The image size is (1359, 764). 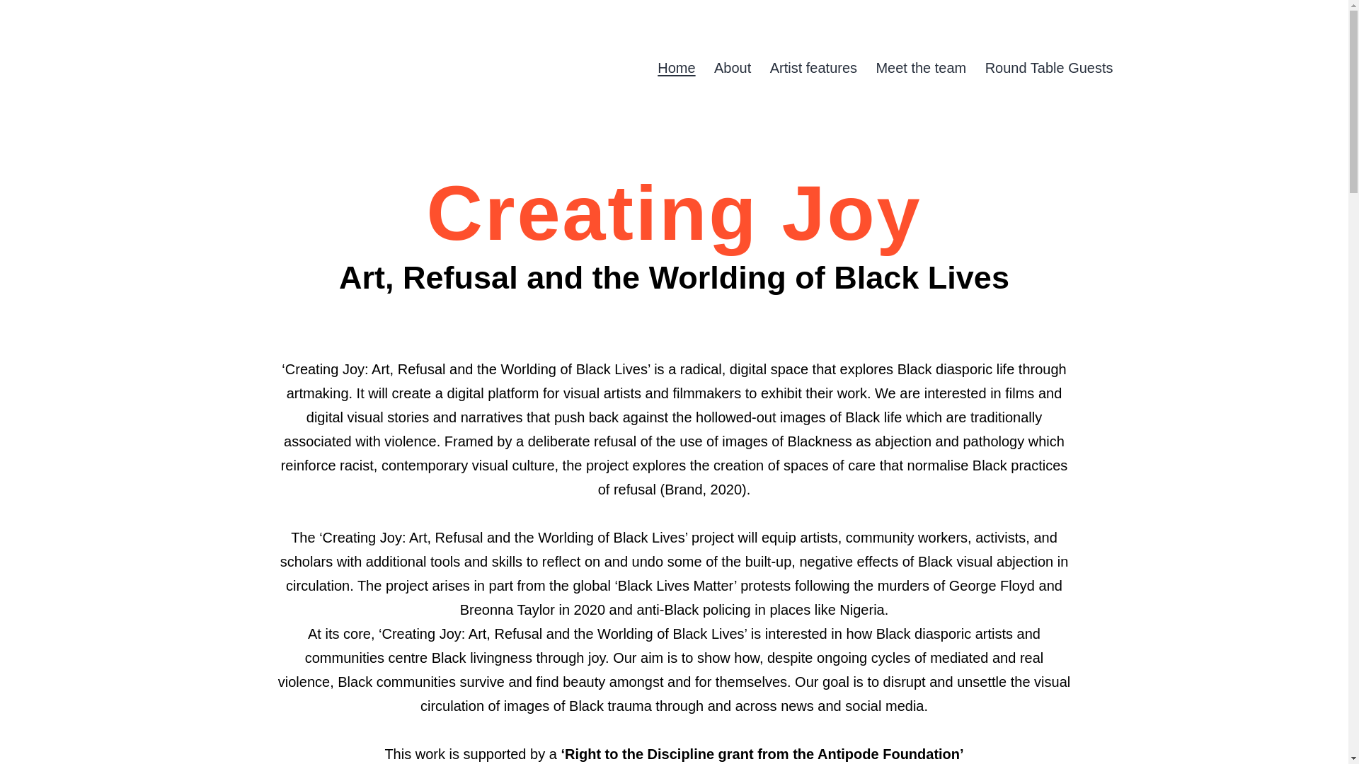 I want to click on Round Table Guests, so click(x=1049, y=68).